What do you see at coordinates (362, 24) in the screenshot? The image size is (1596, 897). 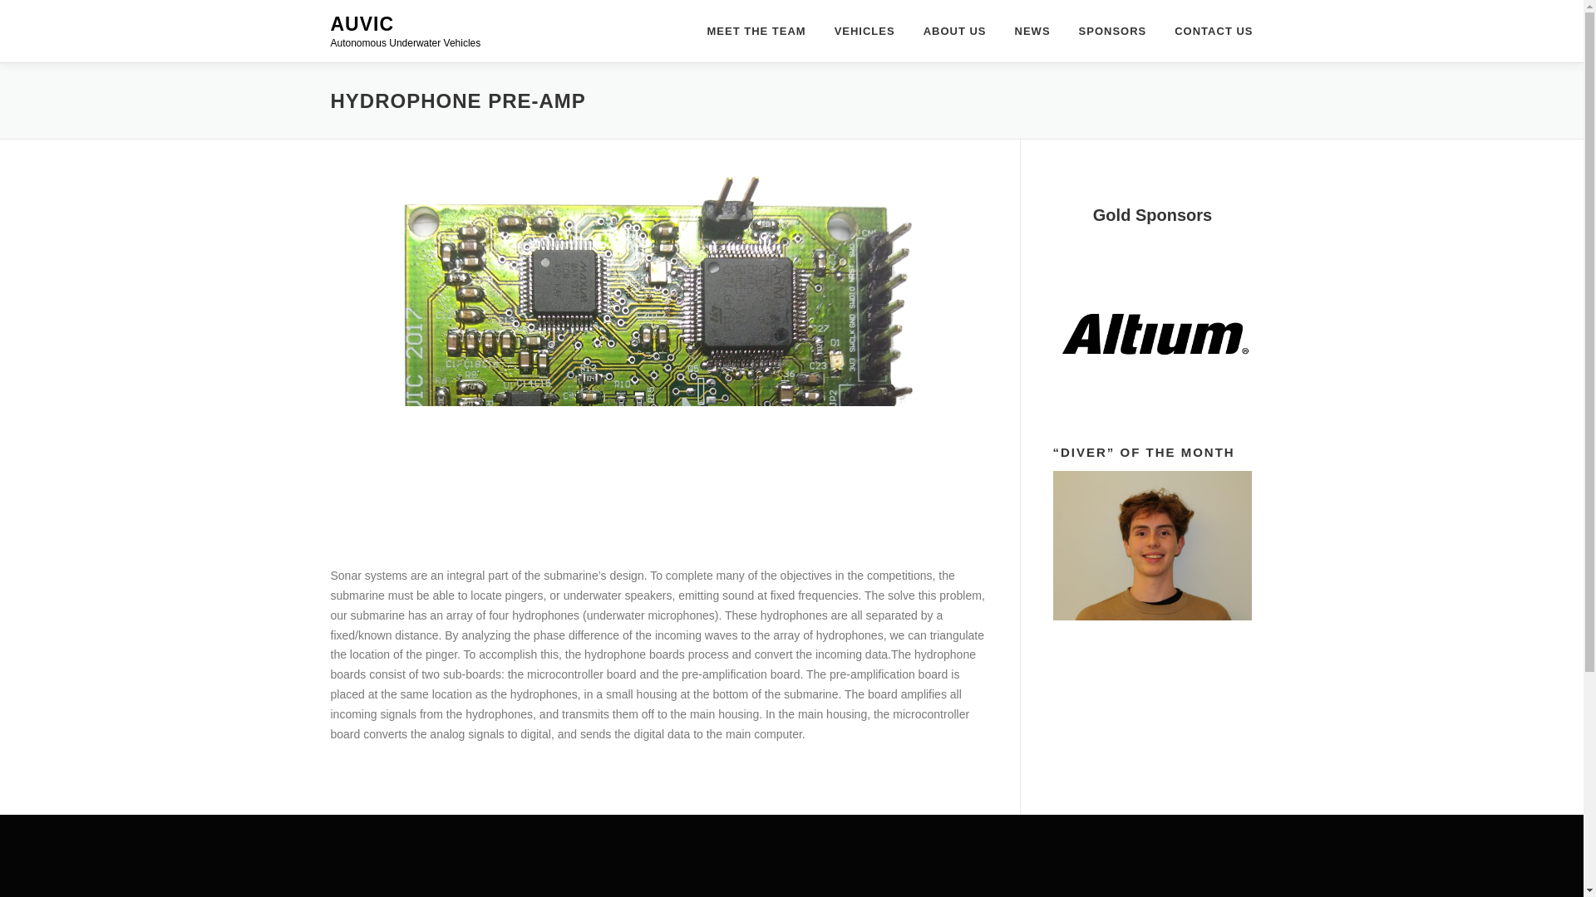 I see `AUVIC` at bounding box center [362, 24].